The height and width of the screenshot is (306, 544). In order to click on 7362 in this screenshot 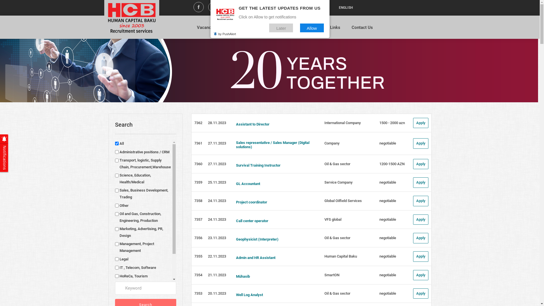, I will do `click(198, 123)`.